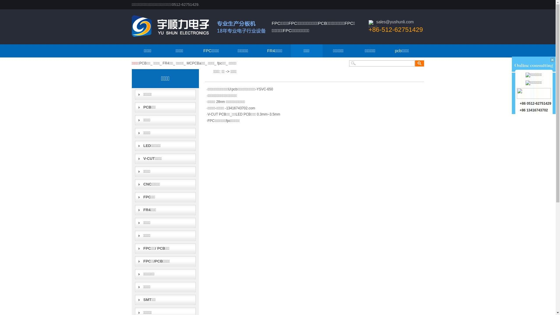  What do you see at coordinates (395, 22) in the screenshot?
I see `sales@yushunli.com` at bounding box center [395, 22].